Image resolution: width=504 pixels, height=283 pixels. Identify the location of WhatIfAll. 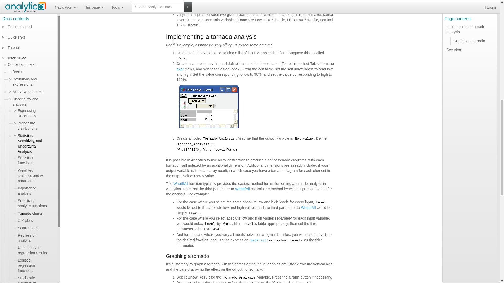
(308, 208).